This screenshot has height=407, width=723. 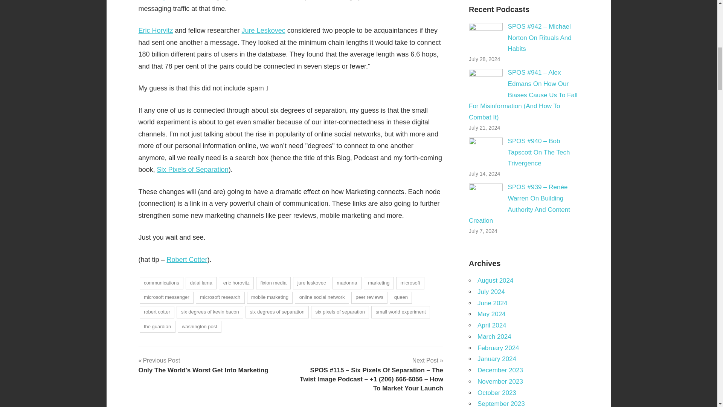 What do you see at coordinates (156, 30) in the screenshot?
I see `Eric Horvitz` at bounding box center [156, 30].